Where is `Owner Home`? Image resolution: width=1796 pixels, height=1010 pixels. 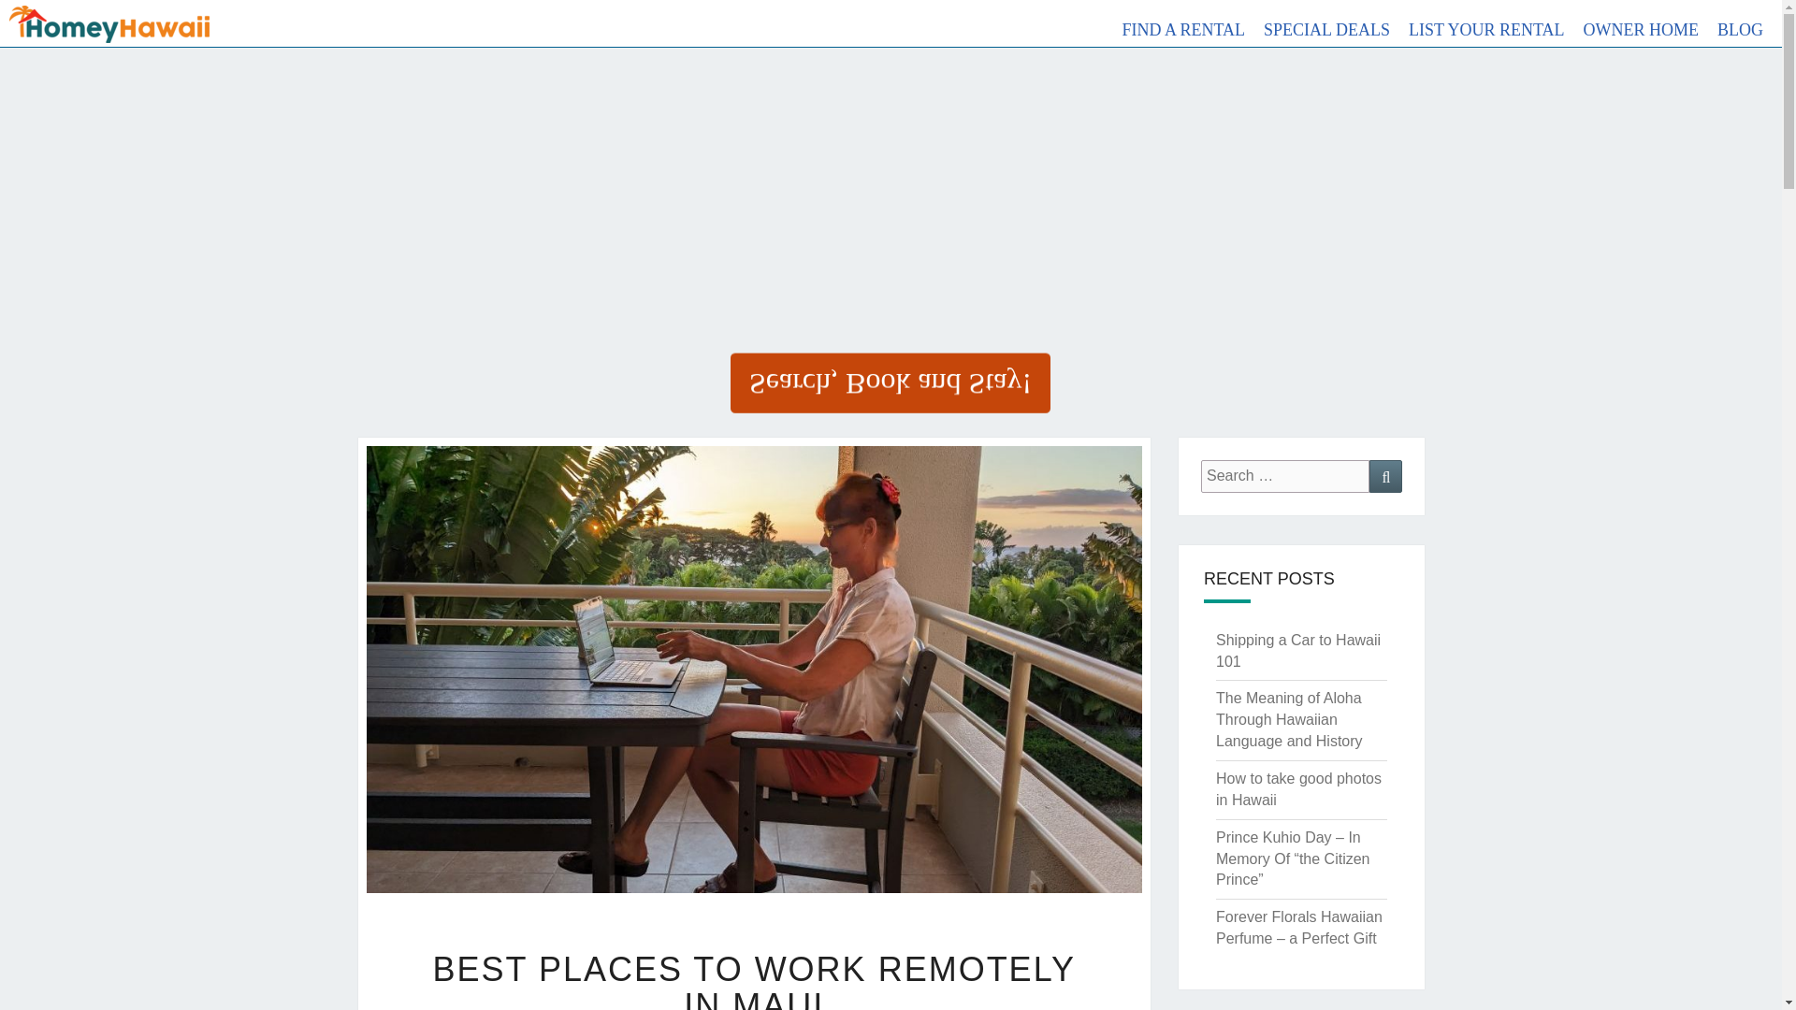
Owner Home is located at coordinates (1649, 30).